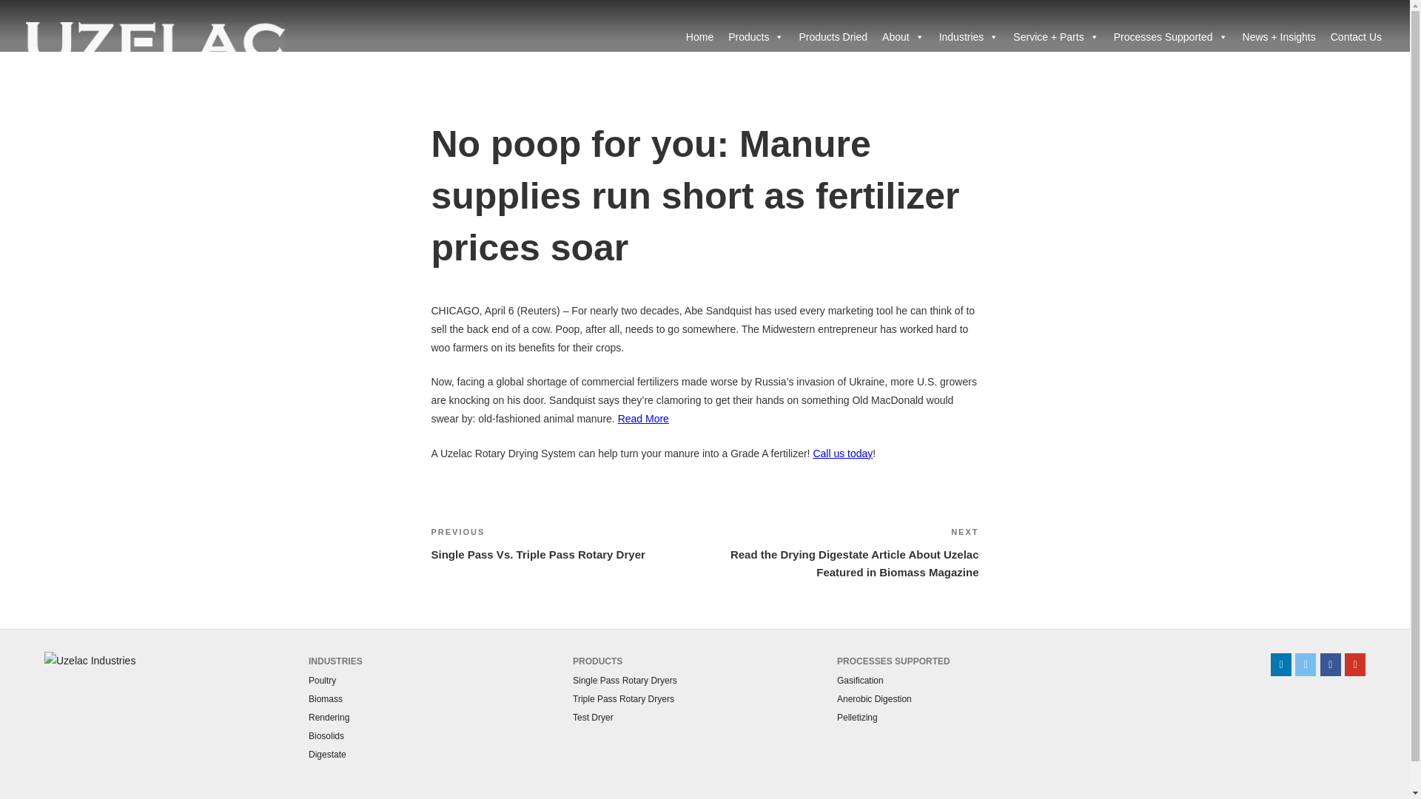 The width and height of the screenshot is (1421, 799). I want to click on Products Dried, so click(833, 37).